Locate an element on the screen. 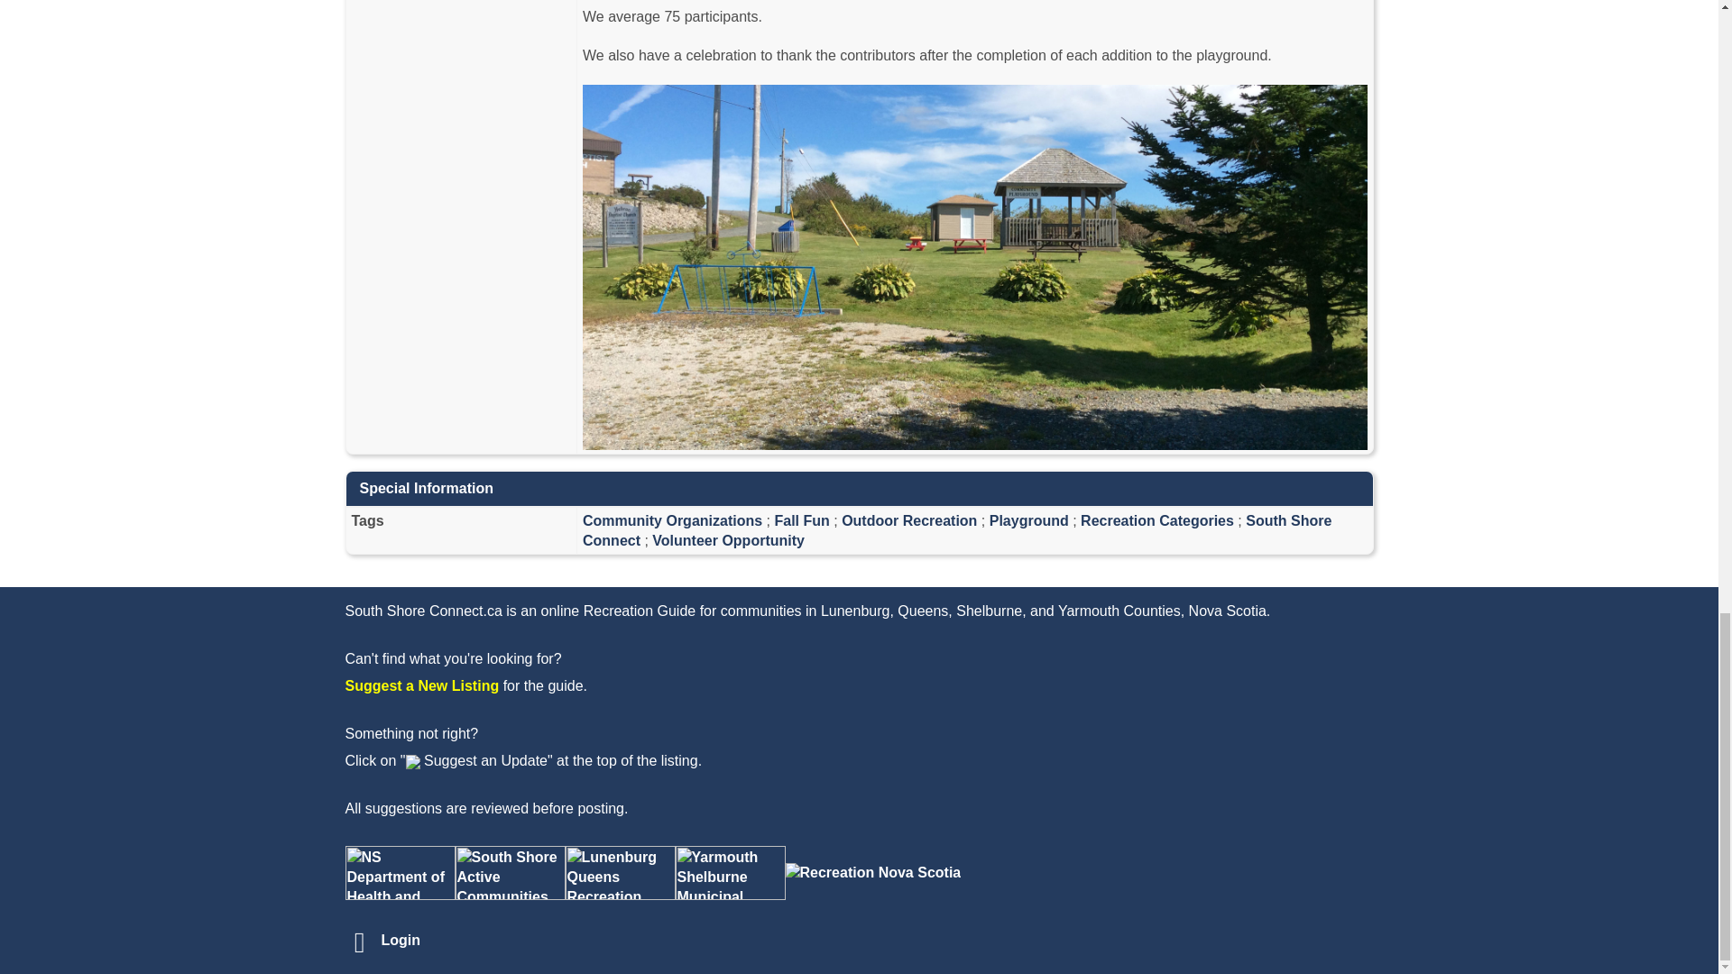 Image resolution: width=1732 pixels, height=974 pixels. Login is located at coordinates (401, 940).